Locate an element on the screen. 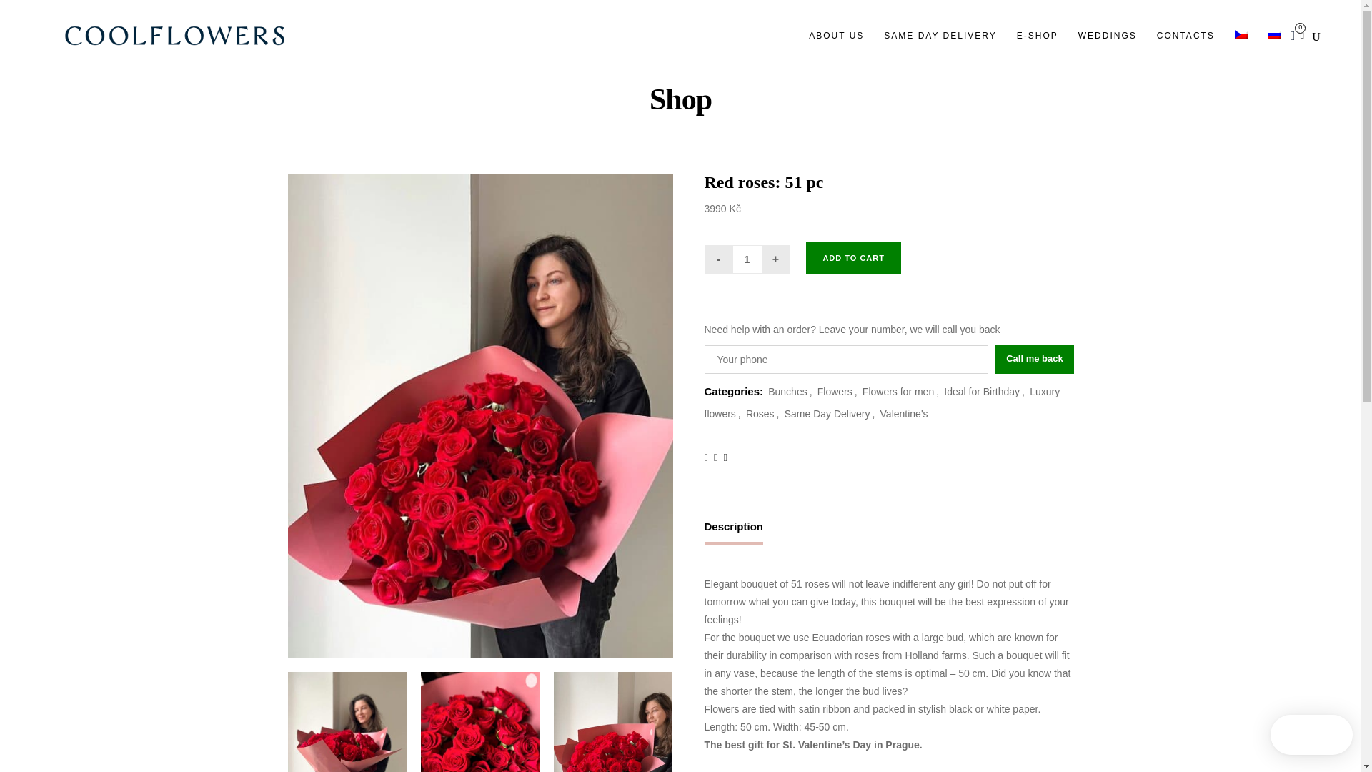 Image resolution: width=1372 pixels, height=772 pixels. Qty is located at coordinates (747, 259).